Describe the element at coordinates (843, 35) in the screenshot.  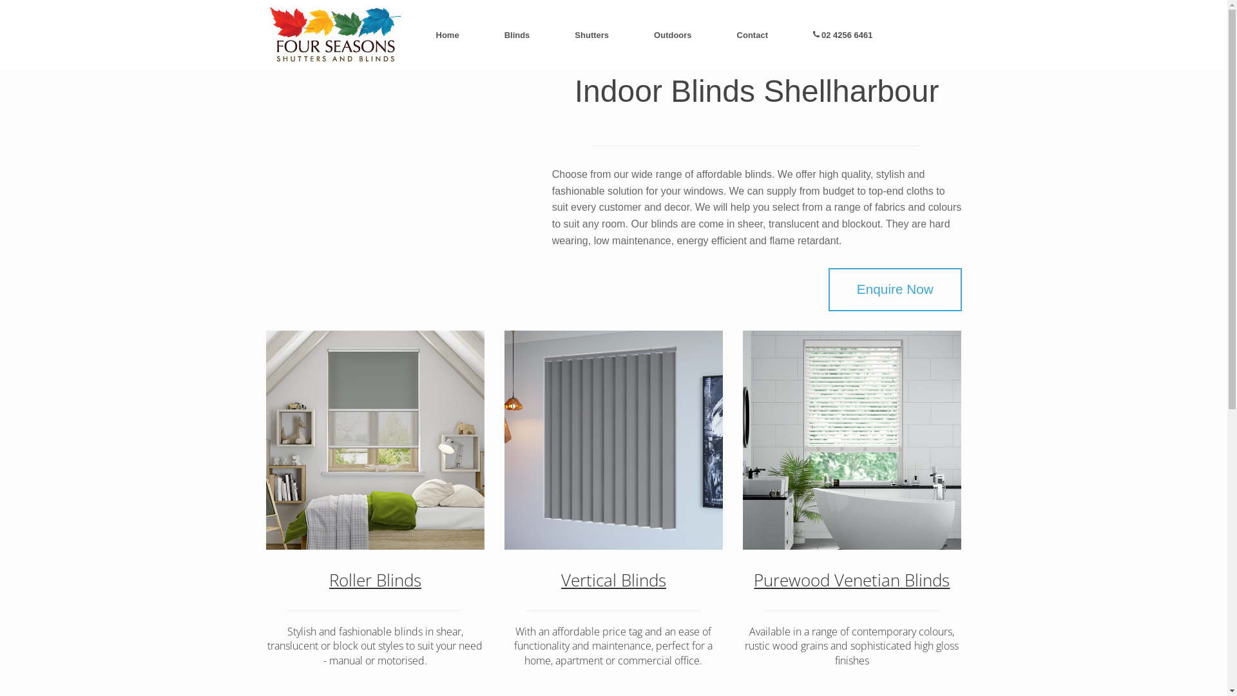
I see `02 4256 6461` at that location.